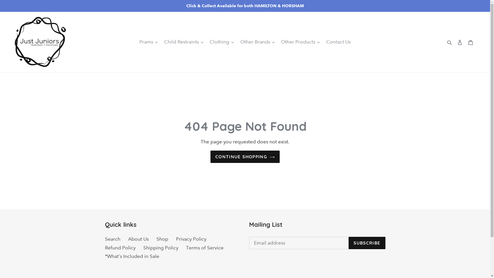 Image resolution: width=494 pixels, height=278 pixels. I want to click on Clothing, so click(222, 42).